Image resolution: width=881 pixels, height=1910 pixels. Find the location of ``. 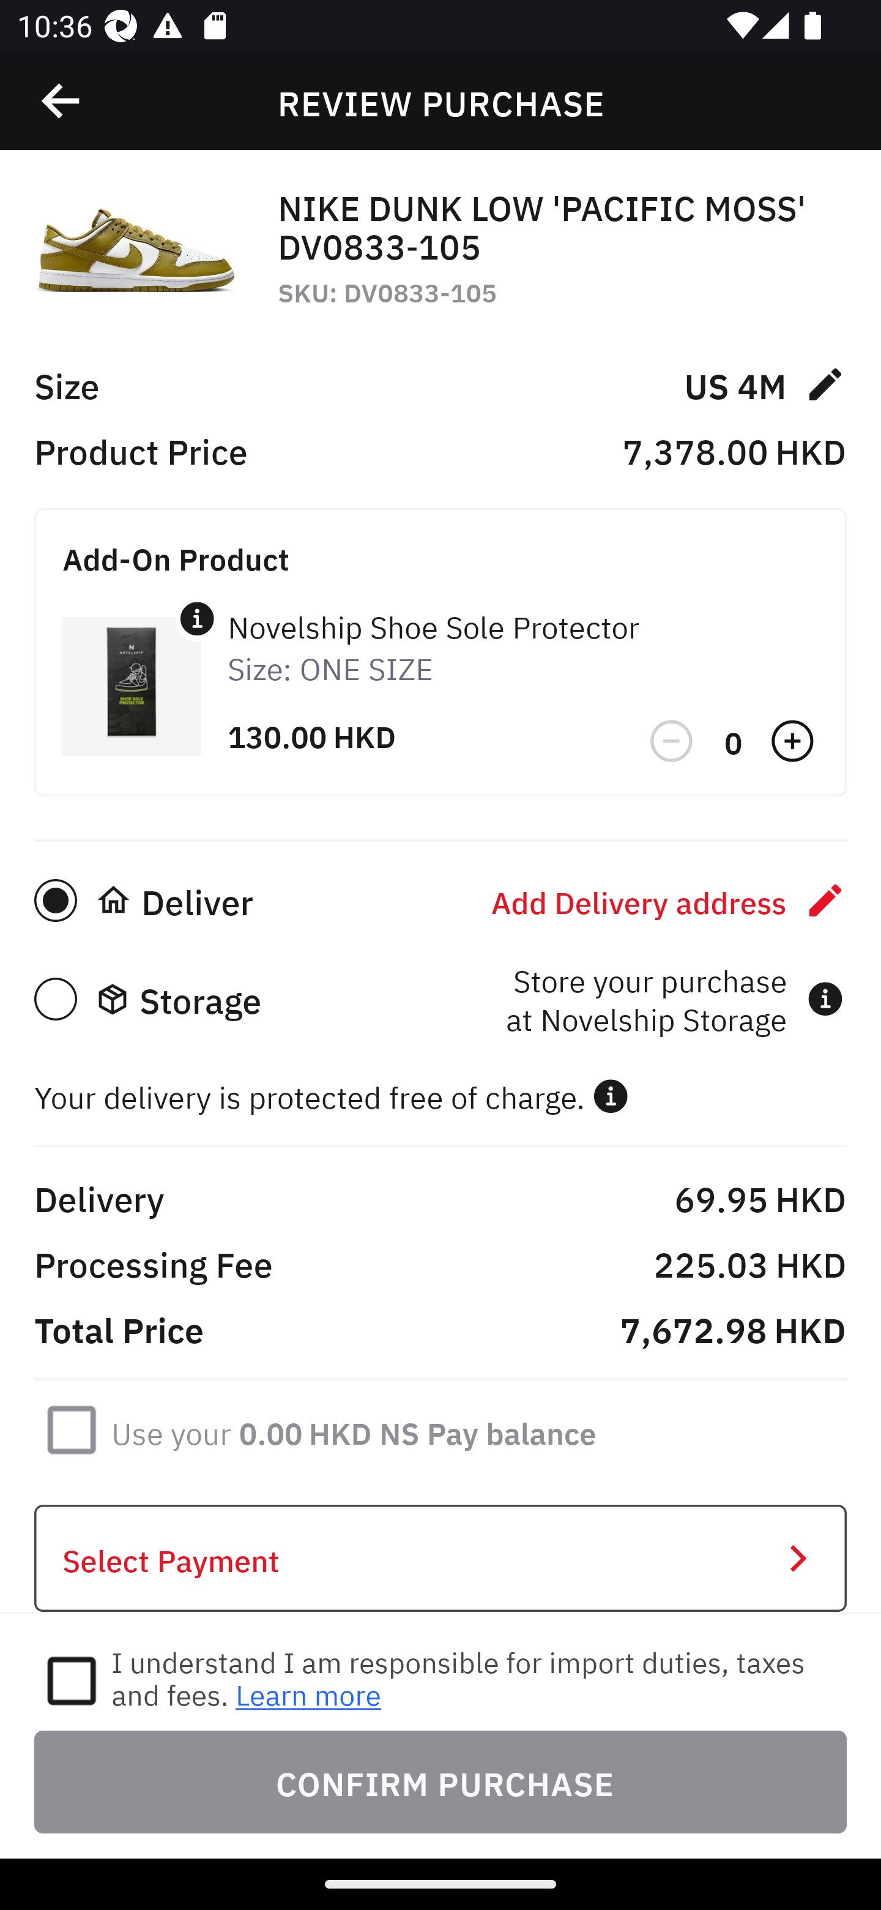

 is located at coordinates (62, 101).